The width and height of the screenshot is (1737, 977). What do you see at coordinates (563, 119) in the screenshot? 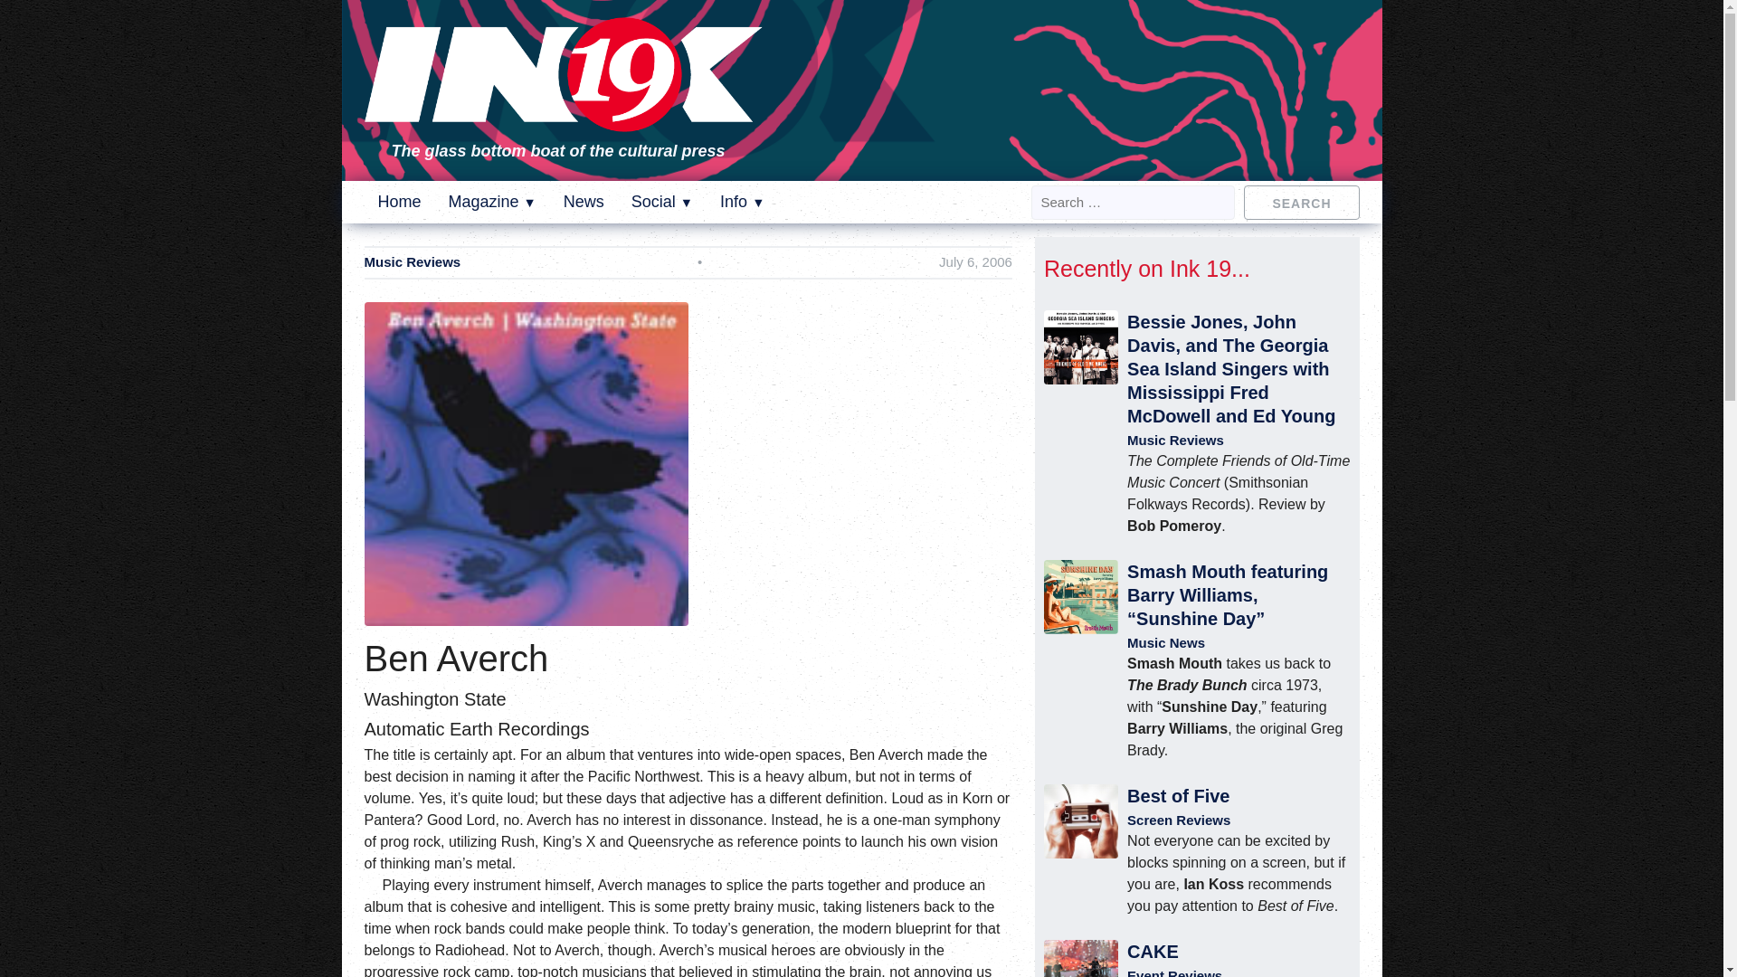
I see `Ink 19` at bounding box center [563, 119].